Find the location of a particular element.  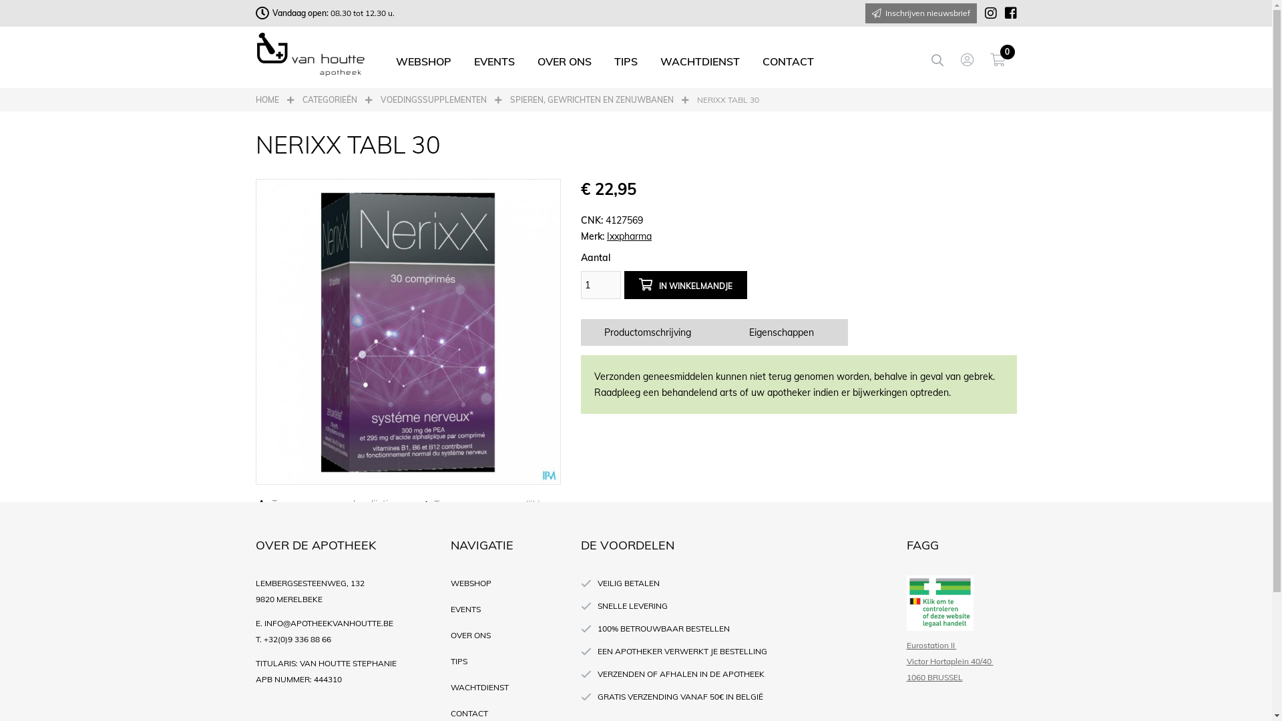

TIPS is located at coordinates (625, 61).